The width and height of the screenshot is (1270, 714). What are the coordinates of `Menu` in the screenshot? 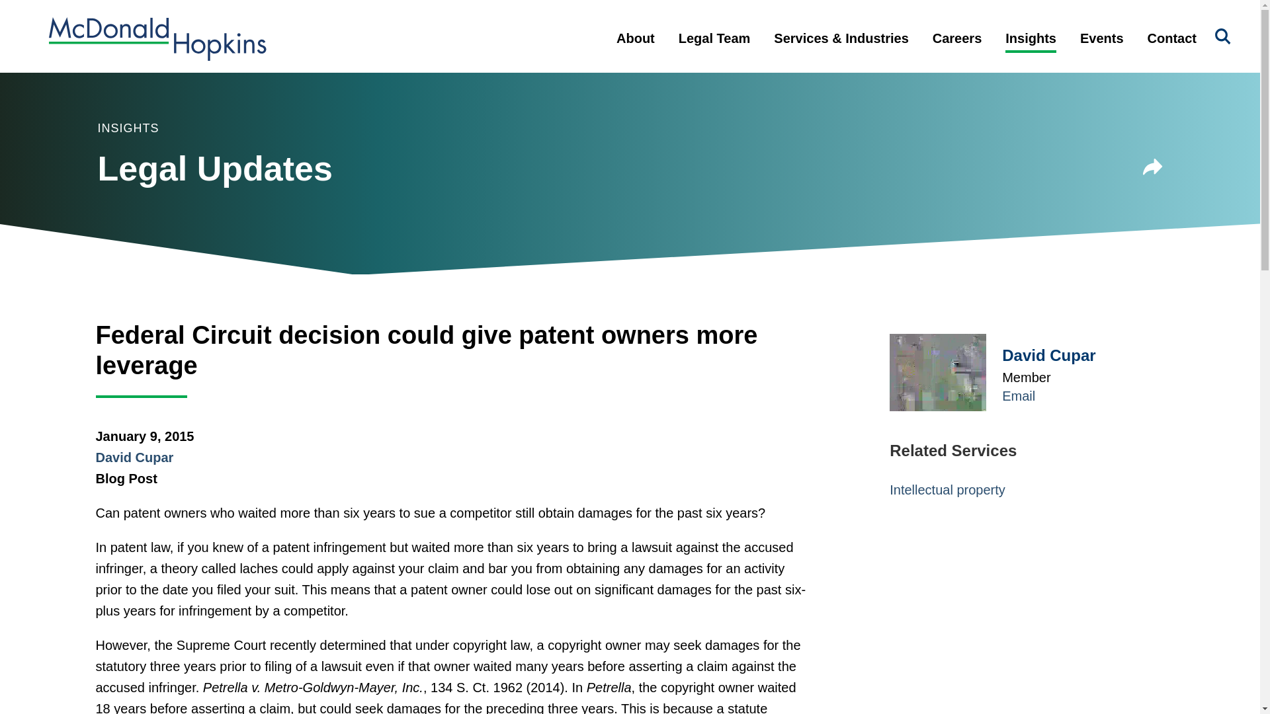 It's located at (587, 17).